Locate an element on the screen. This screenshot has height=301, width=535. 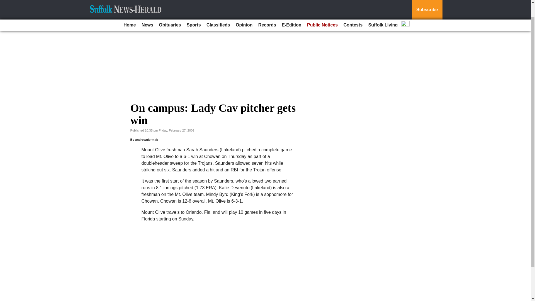
andrewgiermak is located at coordinates (147, 139).